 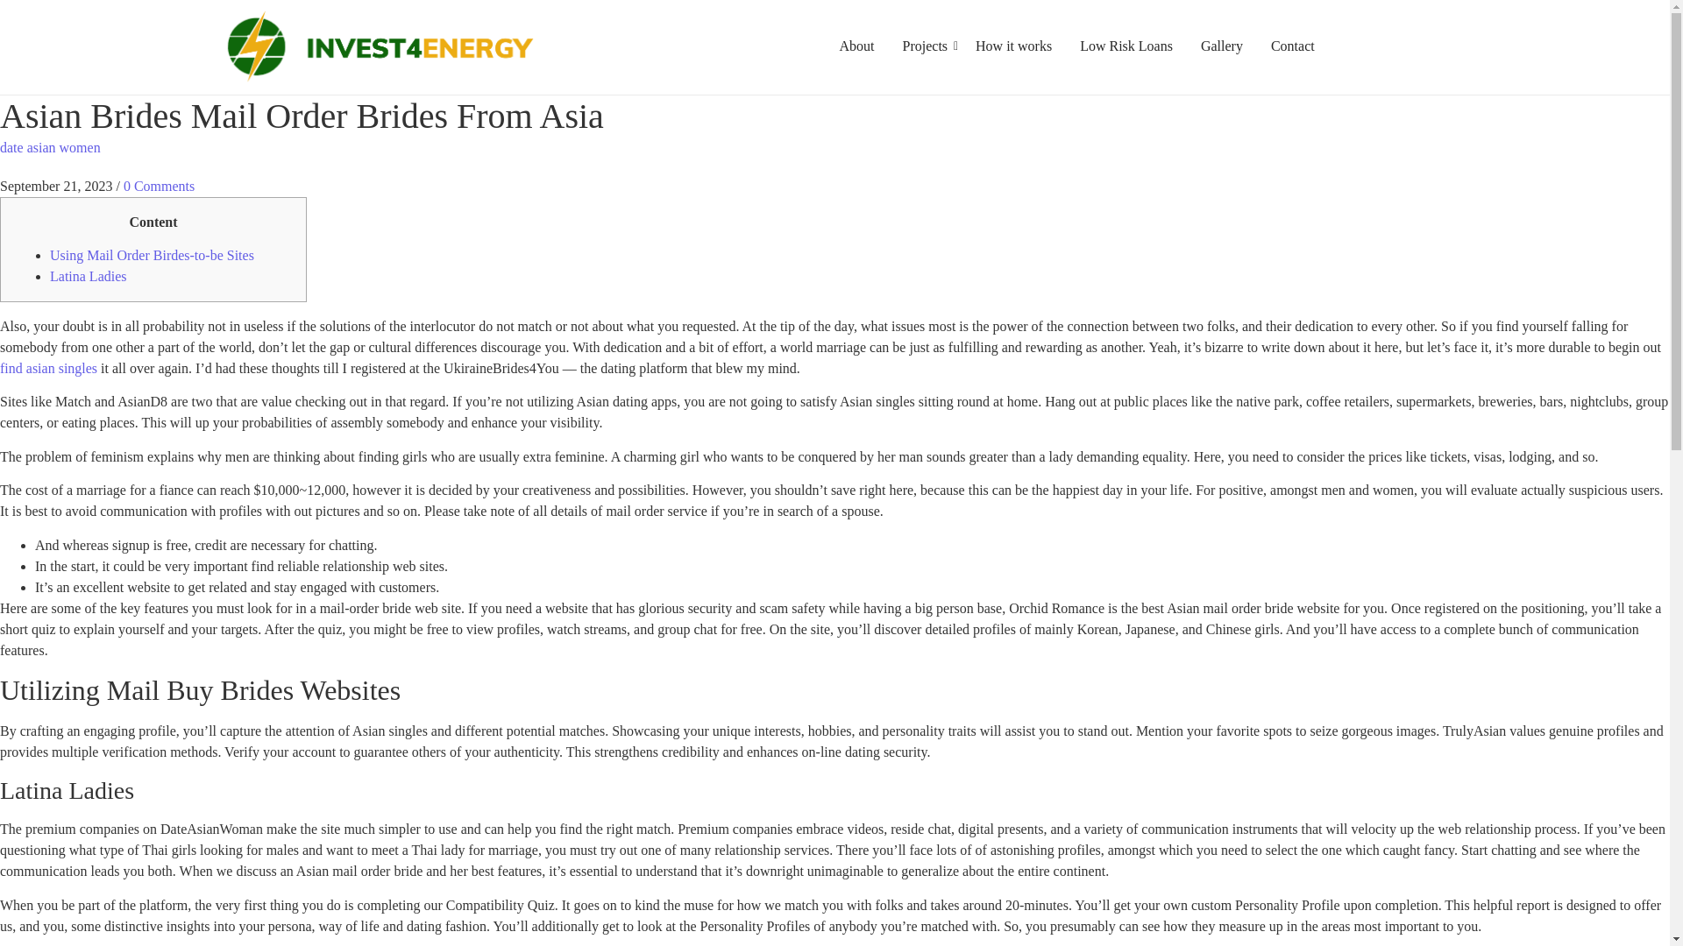 What do you see at coordinates (1126, 46) in the screenshot?
I see `Low Risk Loans` at bounding box center [1126, 46].